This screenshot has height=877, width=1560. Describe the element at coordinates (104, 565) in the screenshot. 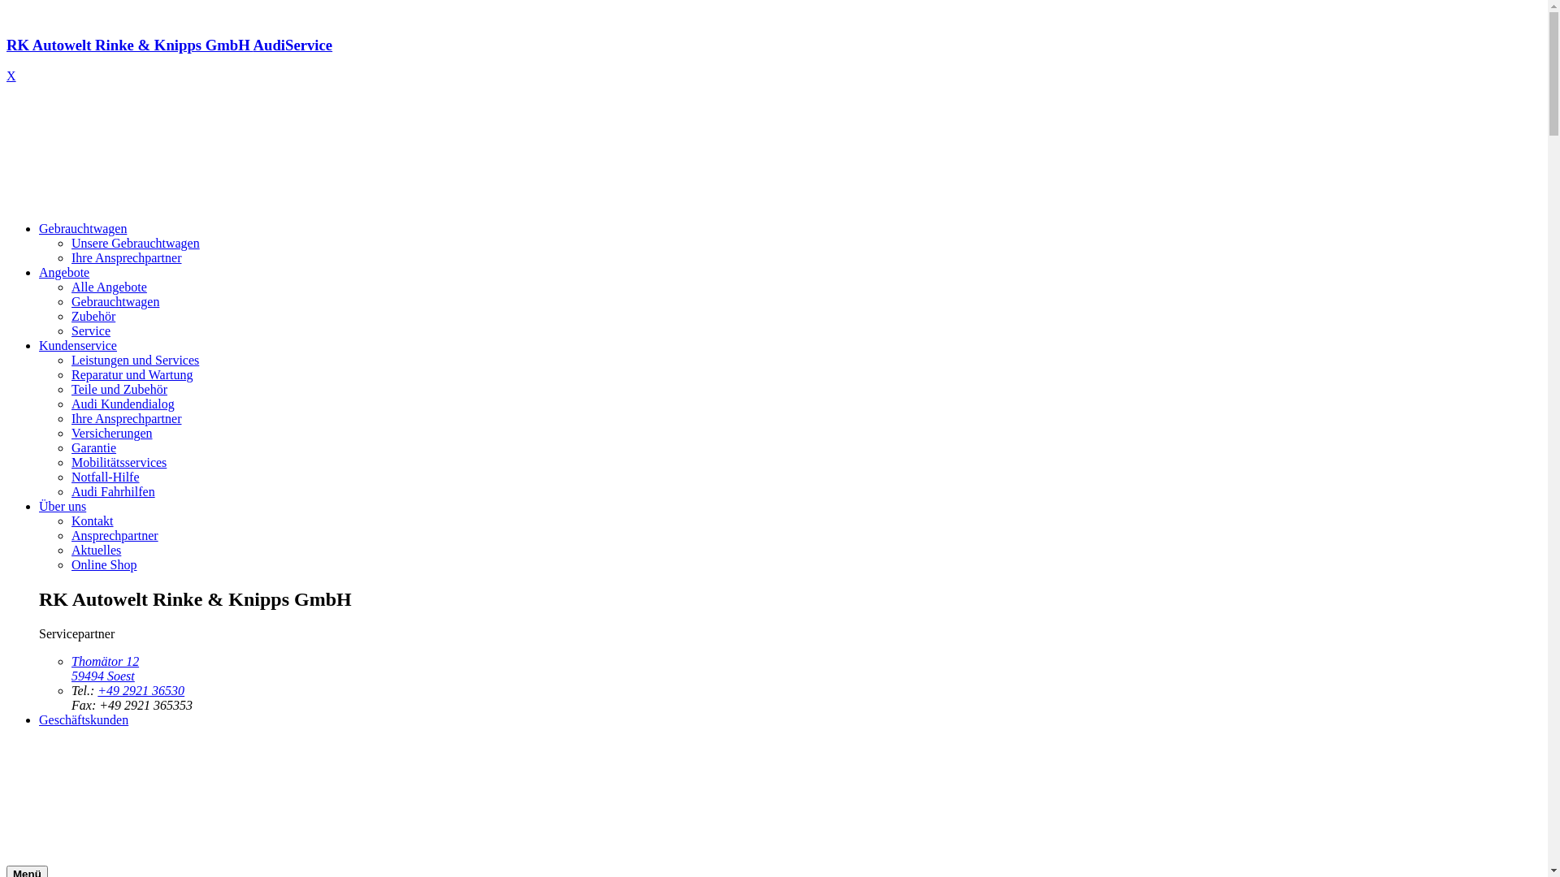

I see `Online Shop` at that location.